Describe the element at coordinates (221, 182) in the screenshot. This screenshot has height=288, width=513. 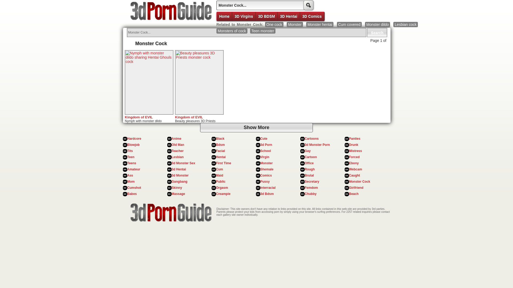
I see `Public` at that location.